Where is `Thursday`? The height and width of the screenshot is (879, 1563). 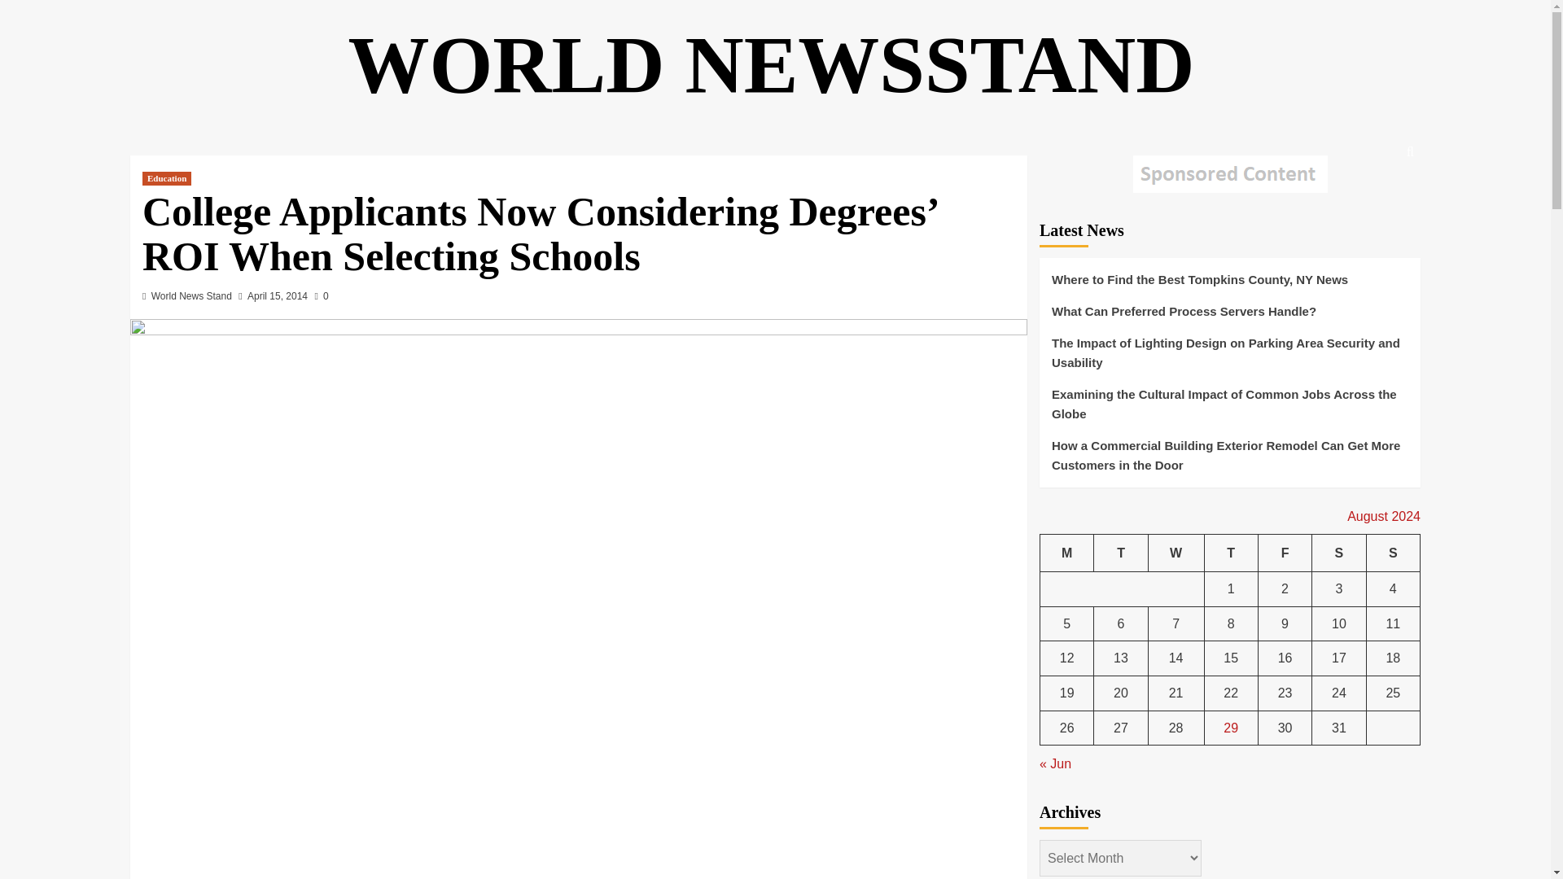
Thursday is located at coordinates (1231, 553).